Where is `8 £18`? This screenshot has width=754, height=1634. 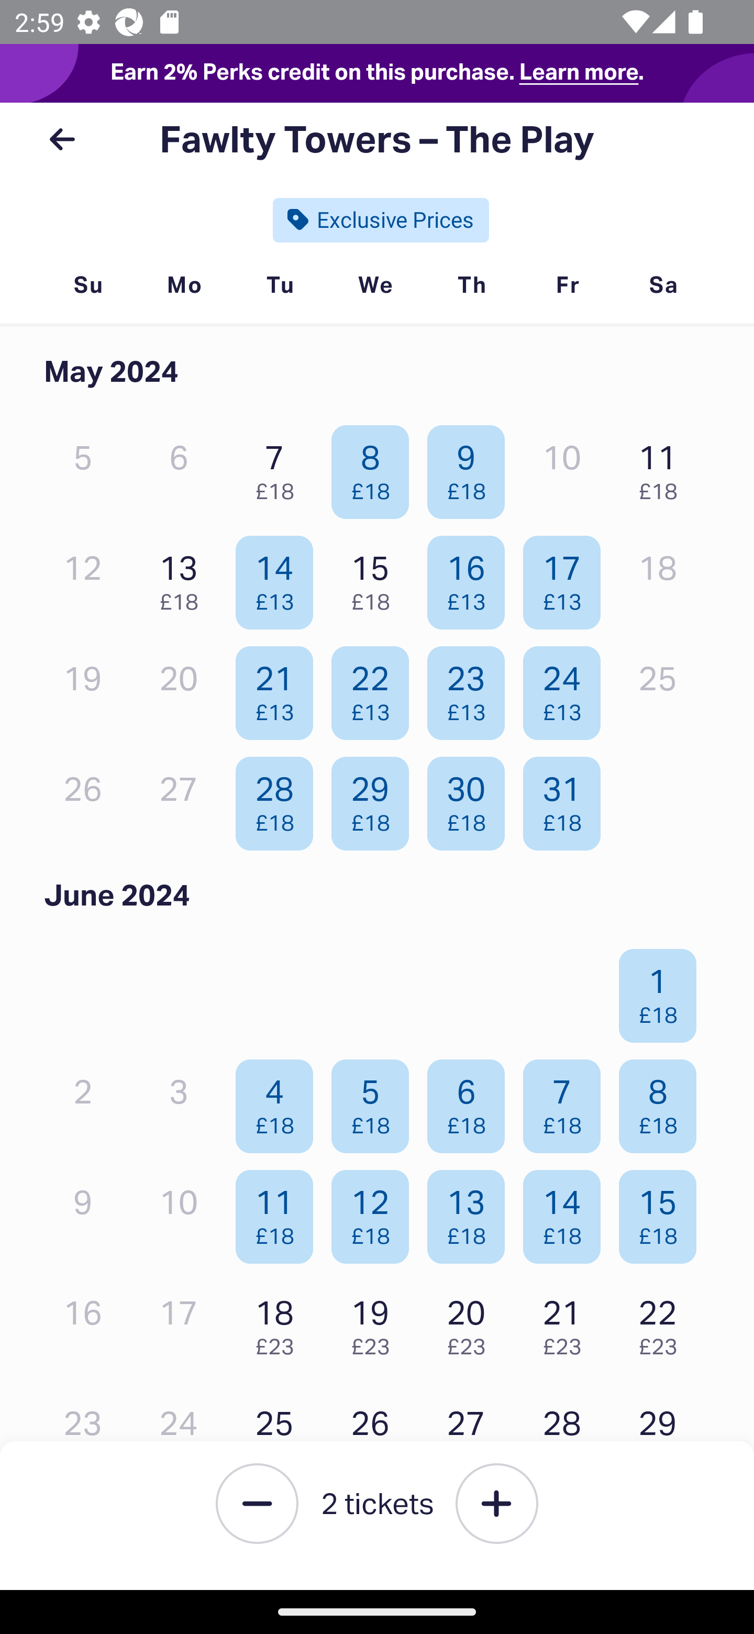 8 £18 is located at coordinates (663, 1102).